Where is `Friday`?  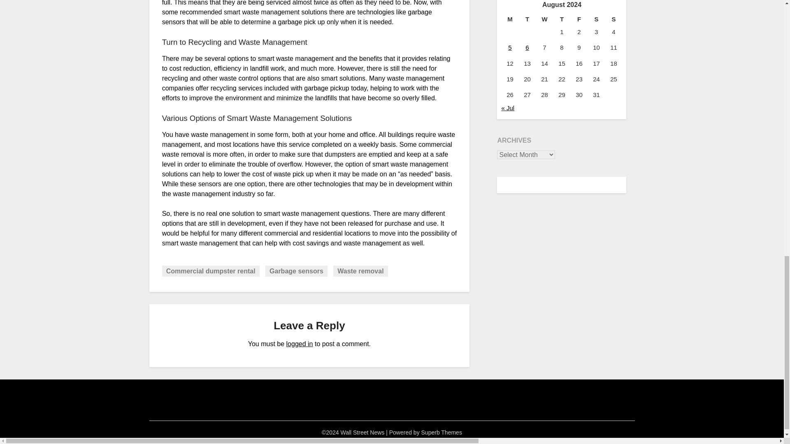 Friday is located at coordinates (579, 19).